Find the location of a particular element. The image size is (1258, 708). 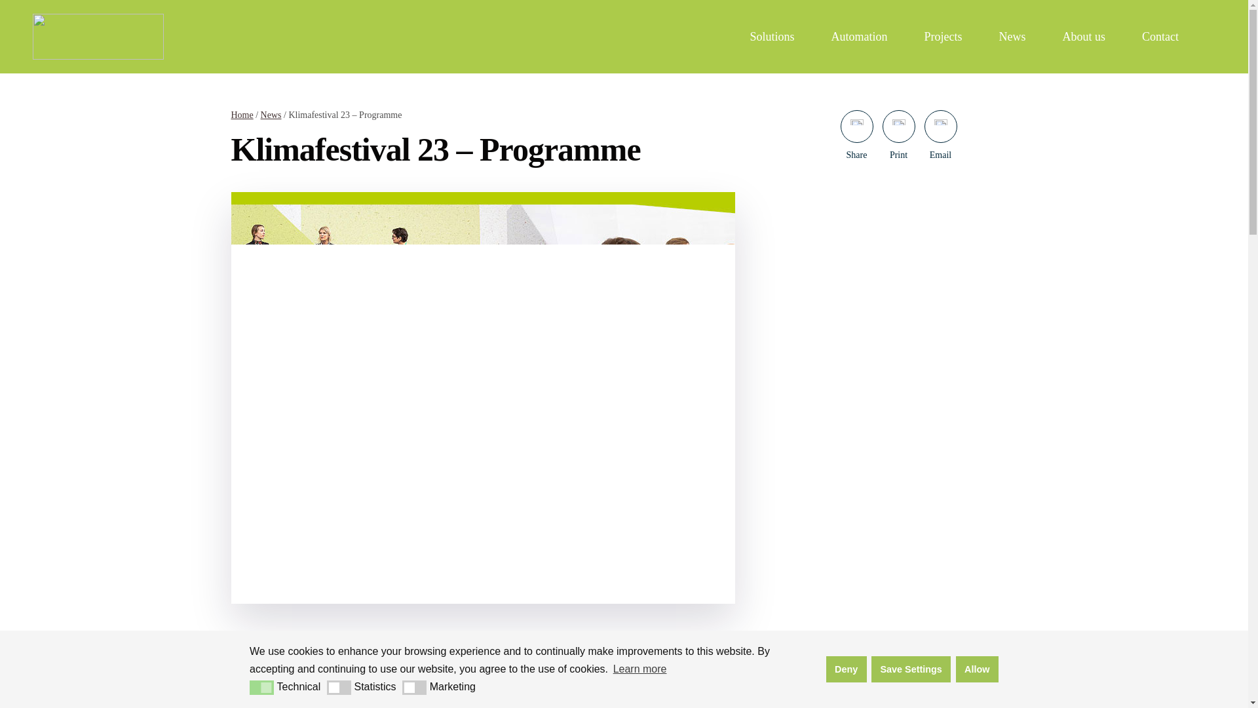

Learn more is located at coordinates (639, 669).